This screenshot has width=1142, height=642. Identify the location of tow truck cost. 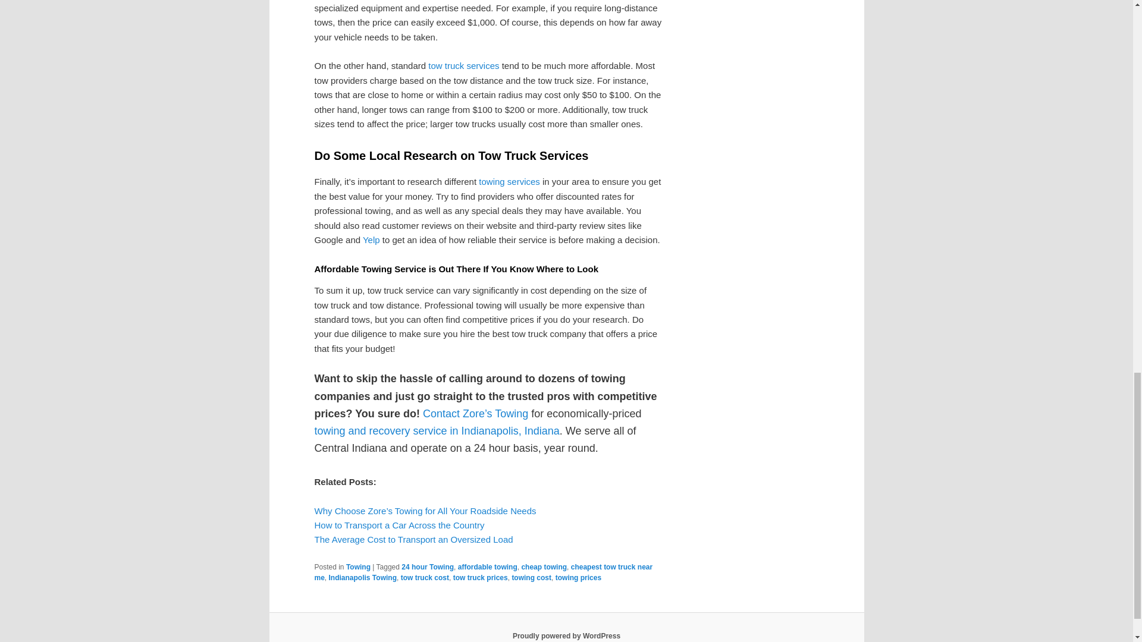
(425, 578).